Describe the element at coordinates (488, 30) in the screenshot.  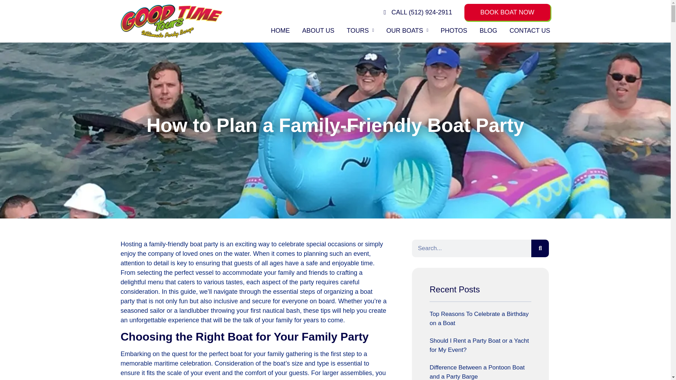
I see `BLOG` at that location.